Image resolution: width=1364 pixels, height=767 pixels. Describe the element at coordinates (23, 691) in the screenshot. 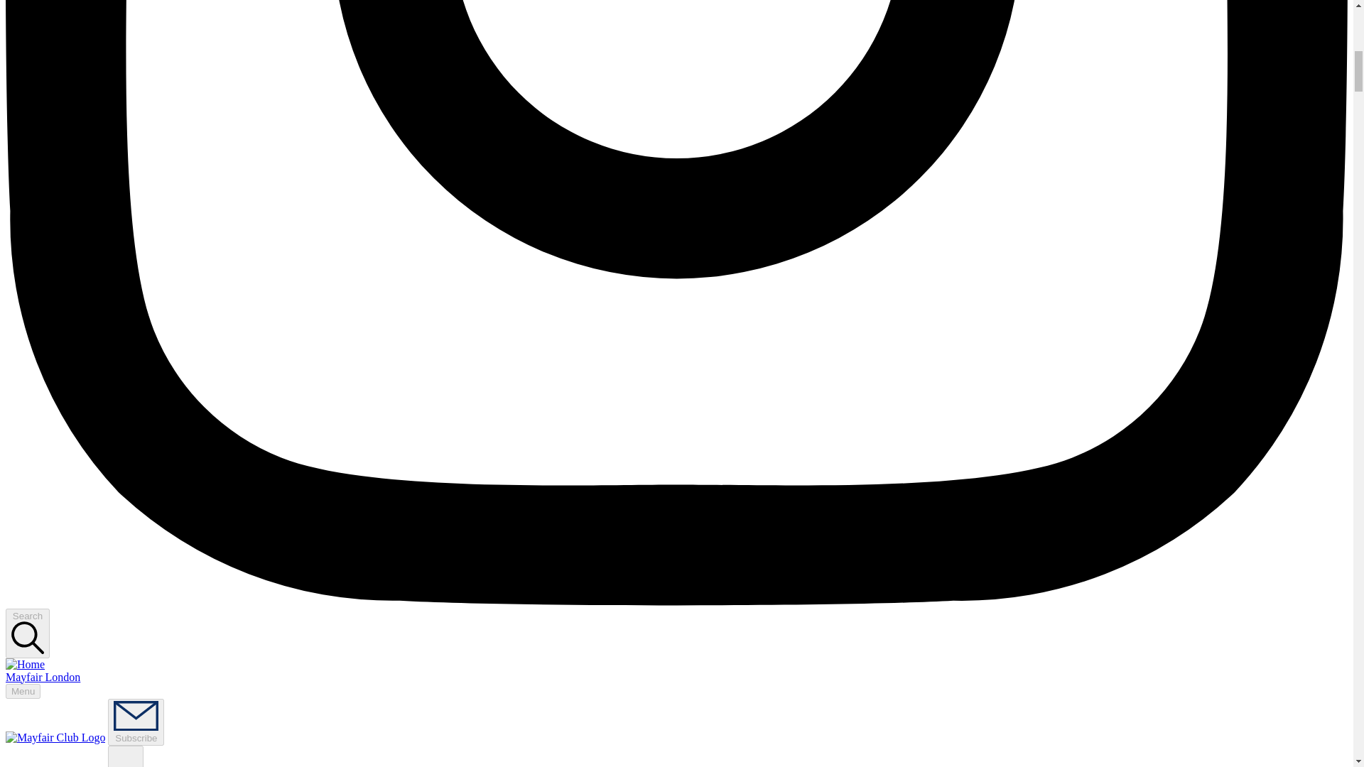

I see `Menu` at that location.